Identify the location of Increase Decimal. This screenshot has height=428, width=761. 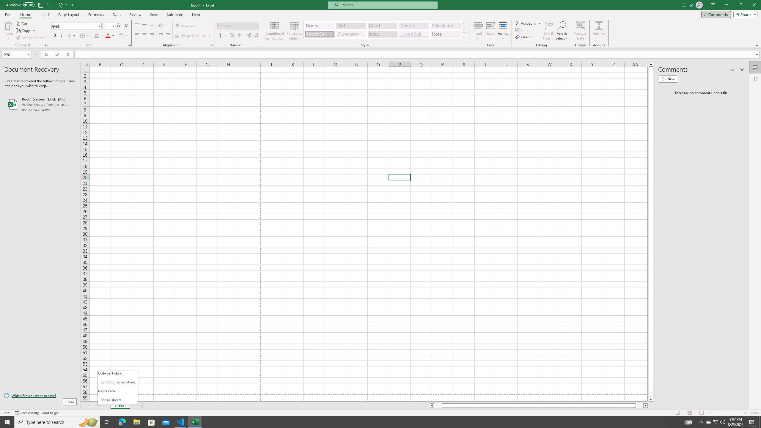
(249, 36).